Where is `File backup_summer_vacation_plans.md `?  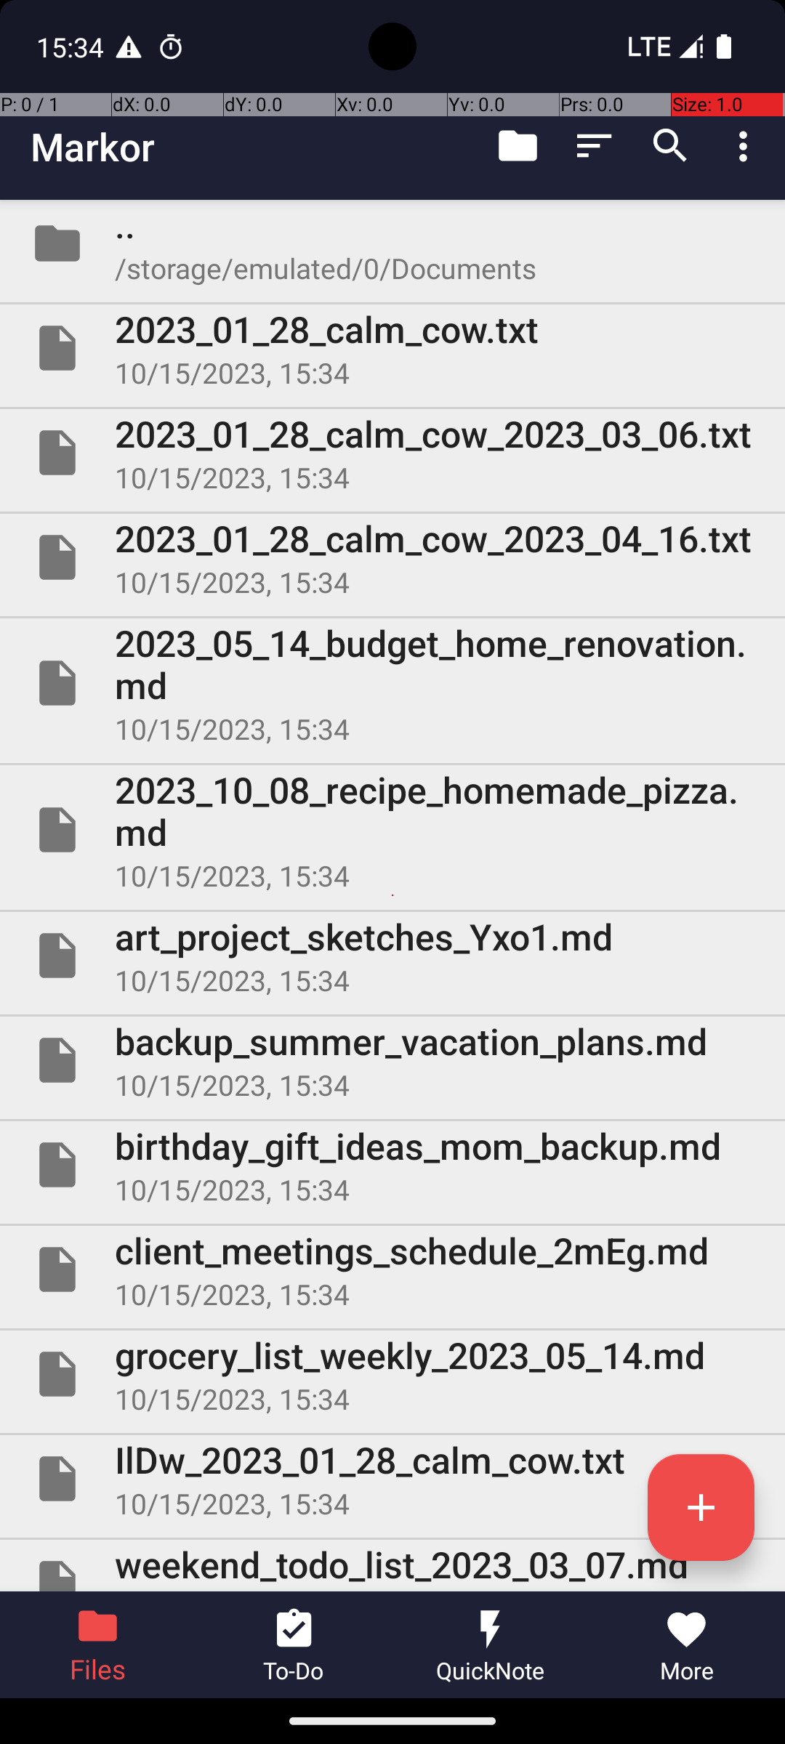 File backup_summer_vacation_plans.md  is located at coordinates (392, 1060).